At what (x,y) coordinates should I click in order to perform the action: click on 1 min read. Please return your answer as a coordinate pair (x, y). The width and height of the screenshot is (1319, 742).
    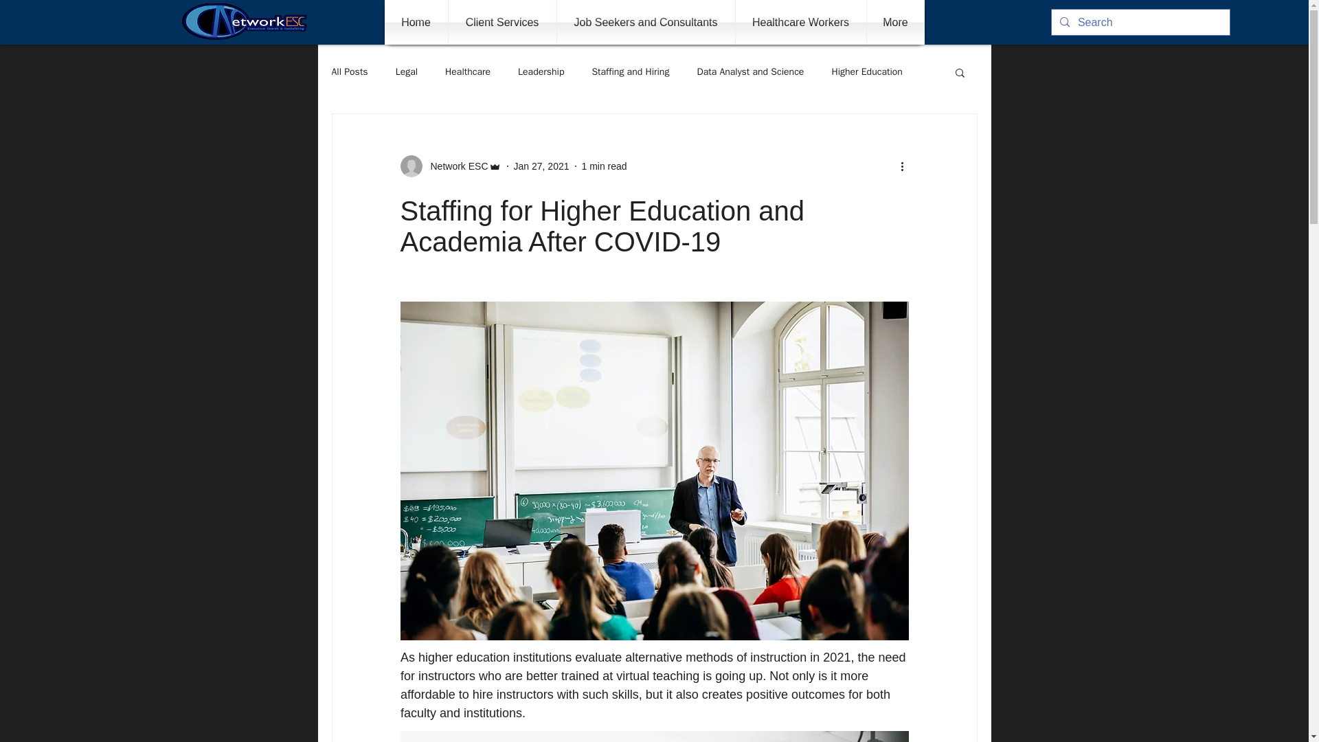
    Looking at the image, I should click on (604, 166).